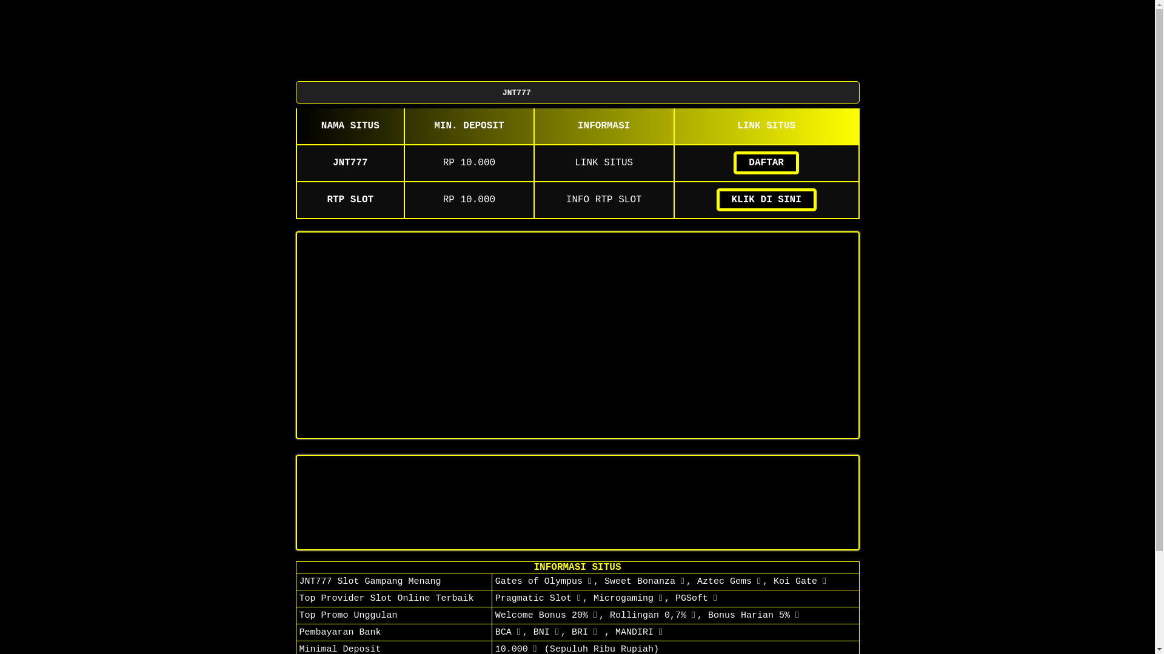 This screenshot has width=1164, height=654. What do you see at coordinates (766, 200) in the screenshot?
I see `KLIK DI SINI` at bounding box center [766, 200].